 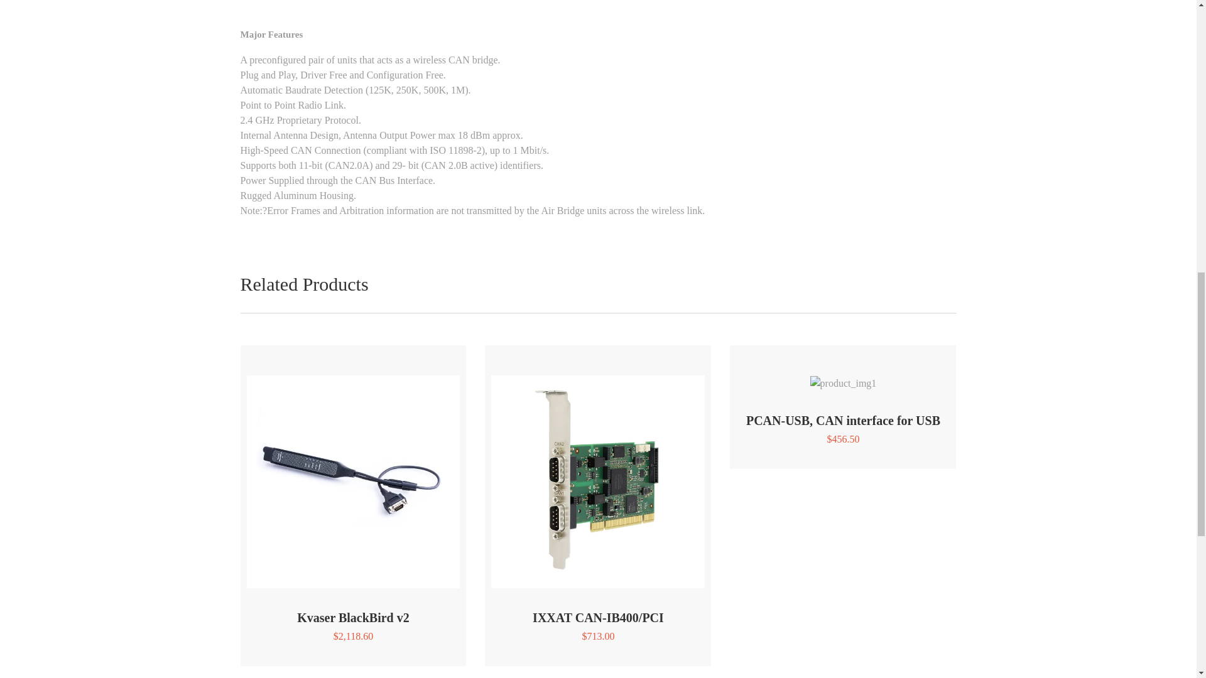 What do you see at coordinates (843, 421) in the screenshot?
I see `PCAN-USB, CAN interface for USB` at bounding box center [843, 421].